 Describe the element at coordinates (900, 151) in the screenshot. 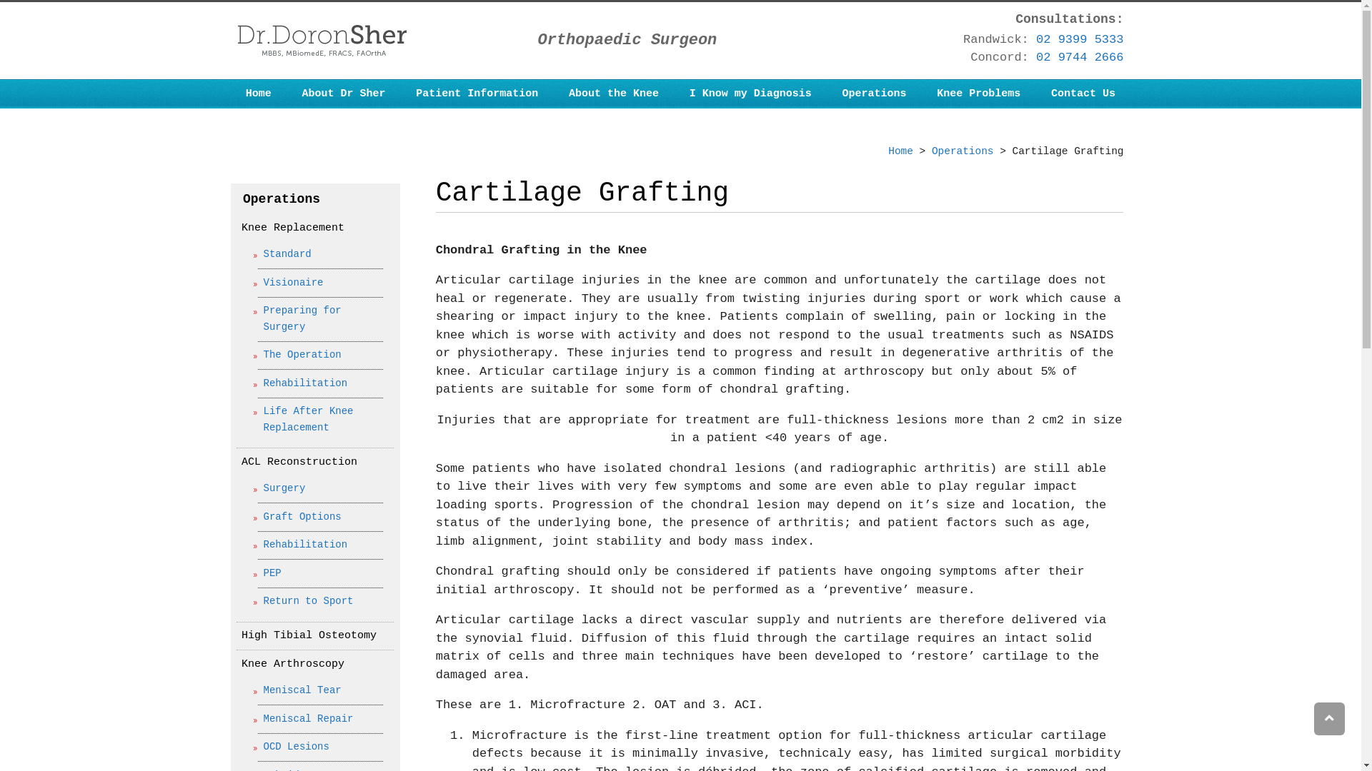

I see `Home` at that location.